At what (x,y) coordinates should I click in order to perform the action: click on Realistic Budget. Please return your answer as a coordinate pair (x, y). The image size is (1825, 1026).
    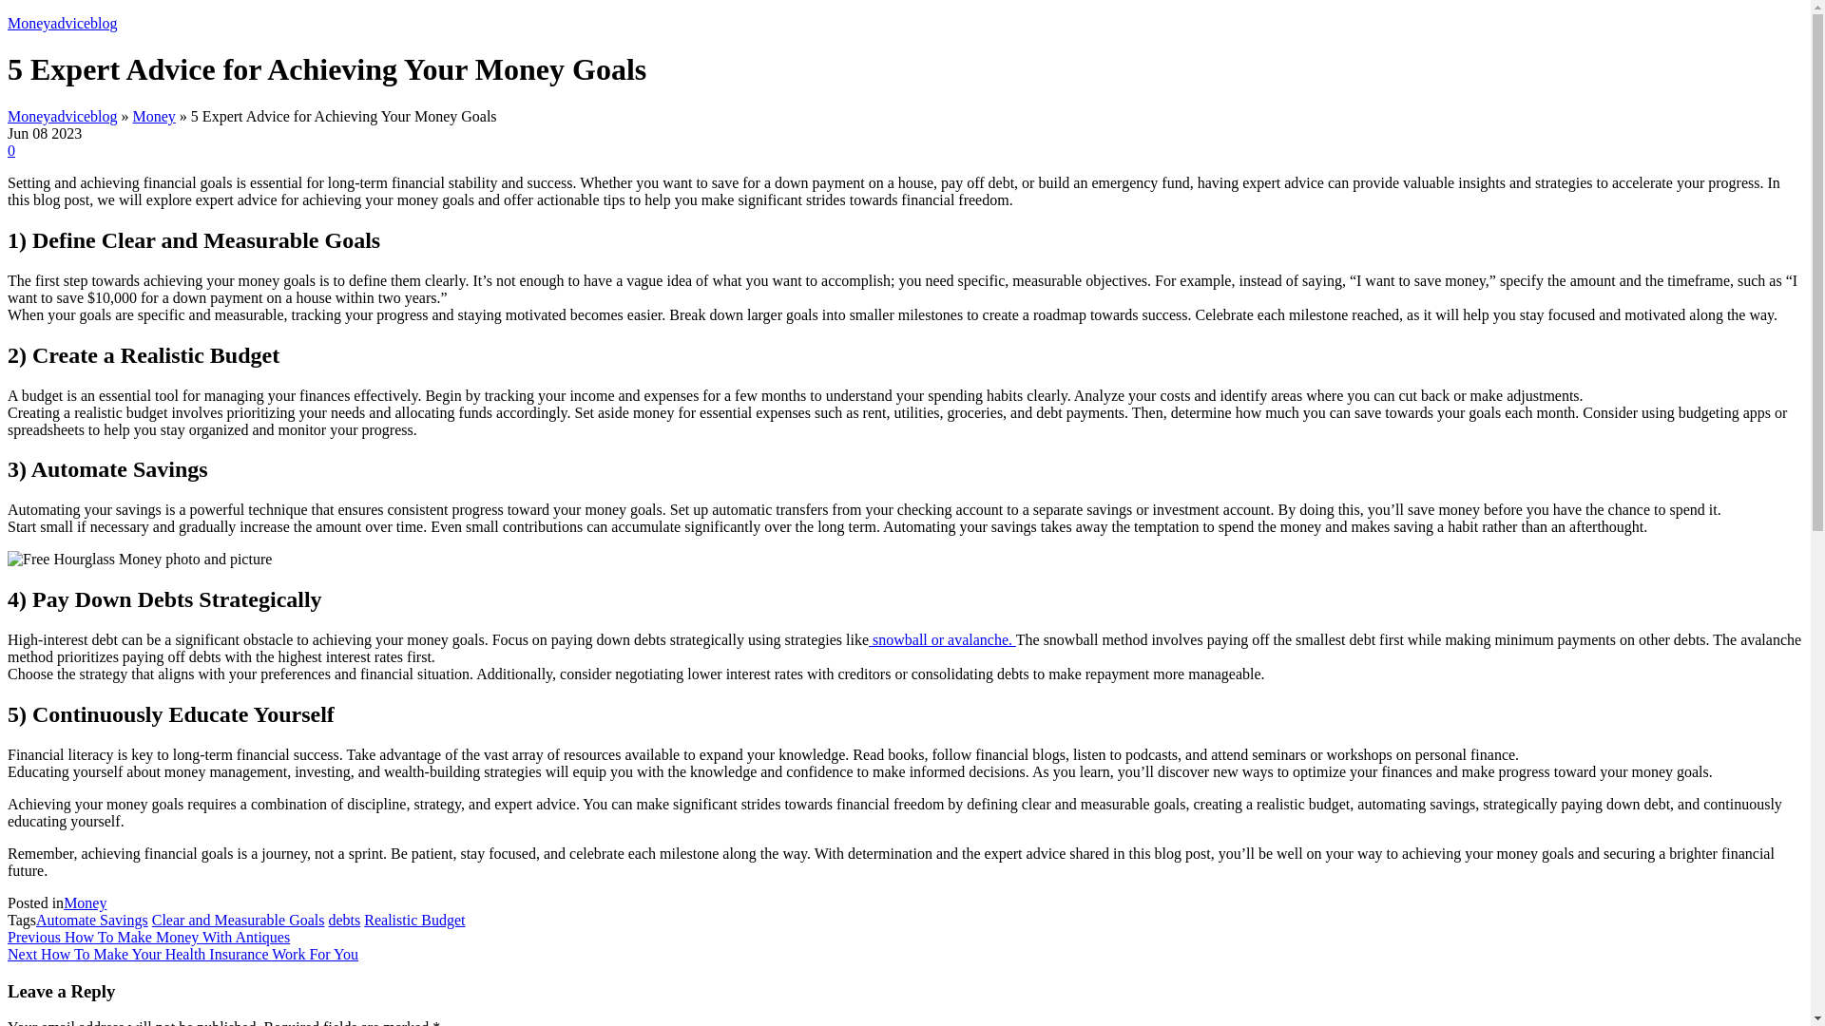
    Looking at the image, I should click on (414, 920).